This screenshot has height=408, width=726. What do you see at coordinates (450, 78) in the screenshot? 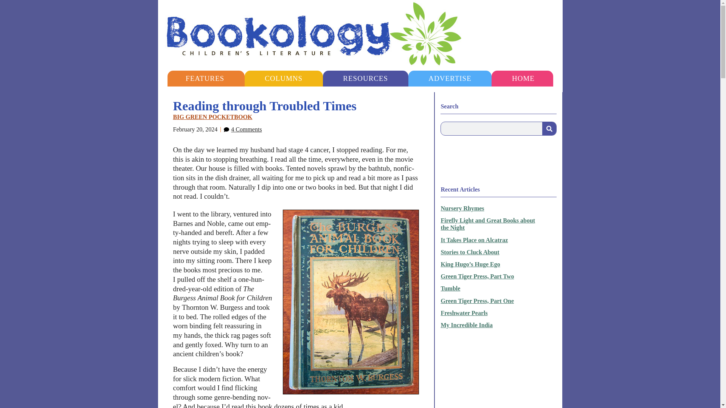
I see `ADVERTISE` at bounding box center [450, 78].